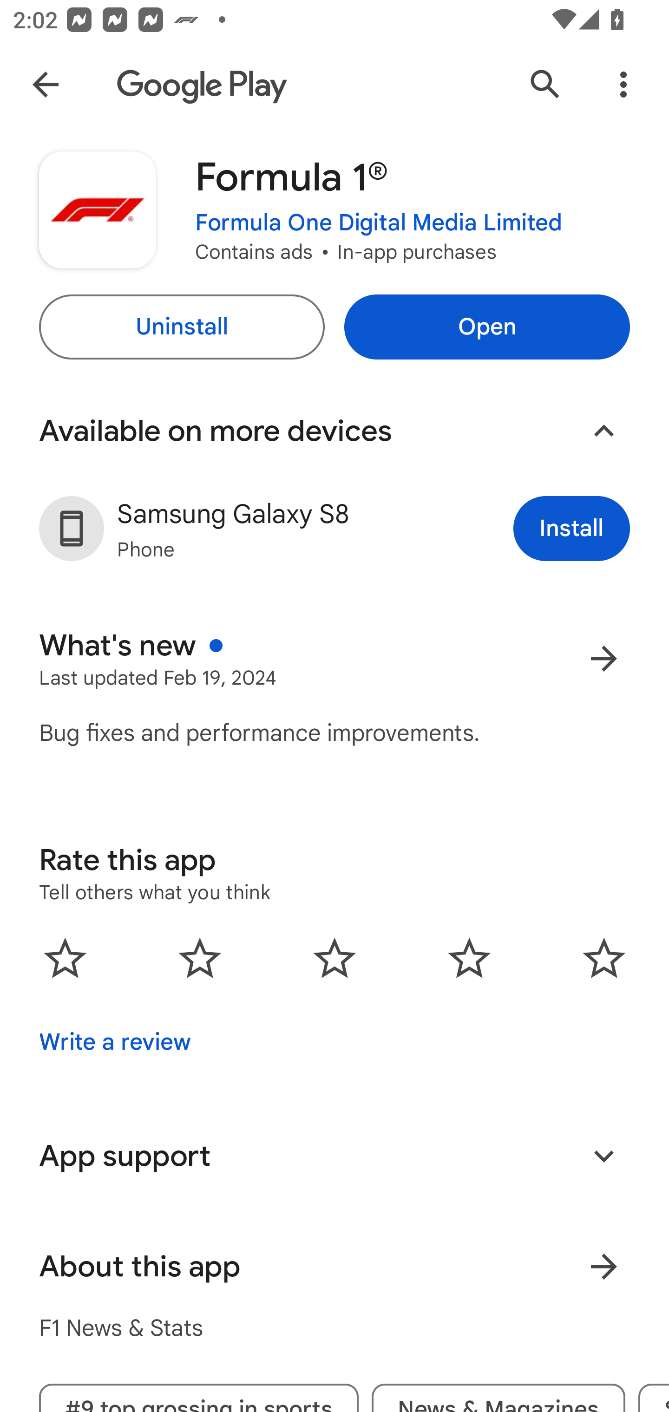 Image resolution: width=669 pixels, height=1412 pixels. I want to click on Available on more devices Collapse, so click(334, 431).